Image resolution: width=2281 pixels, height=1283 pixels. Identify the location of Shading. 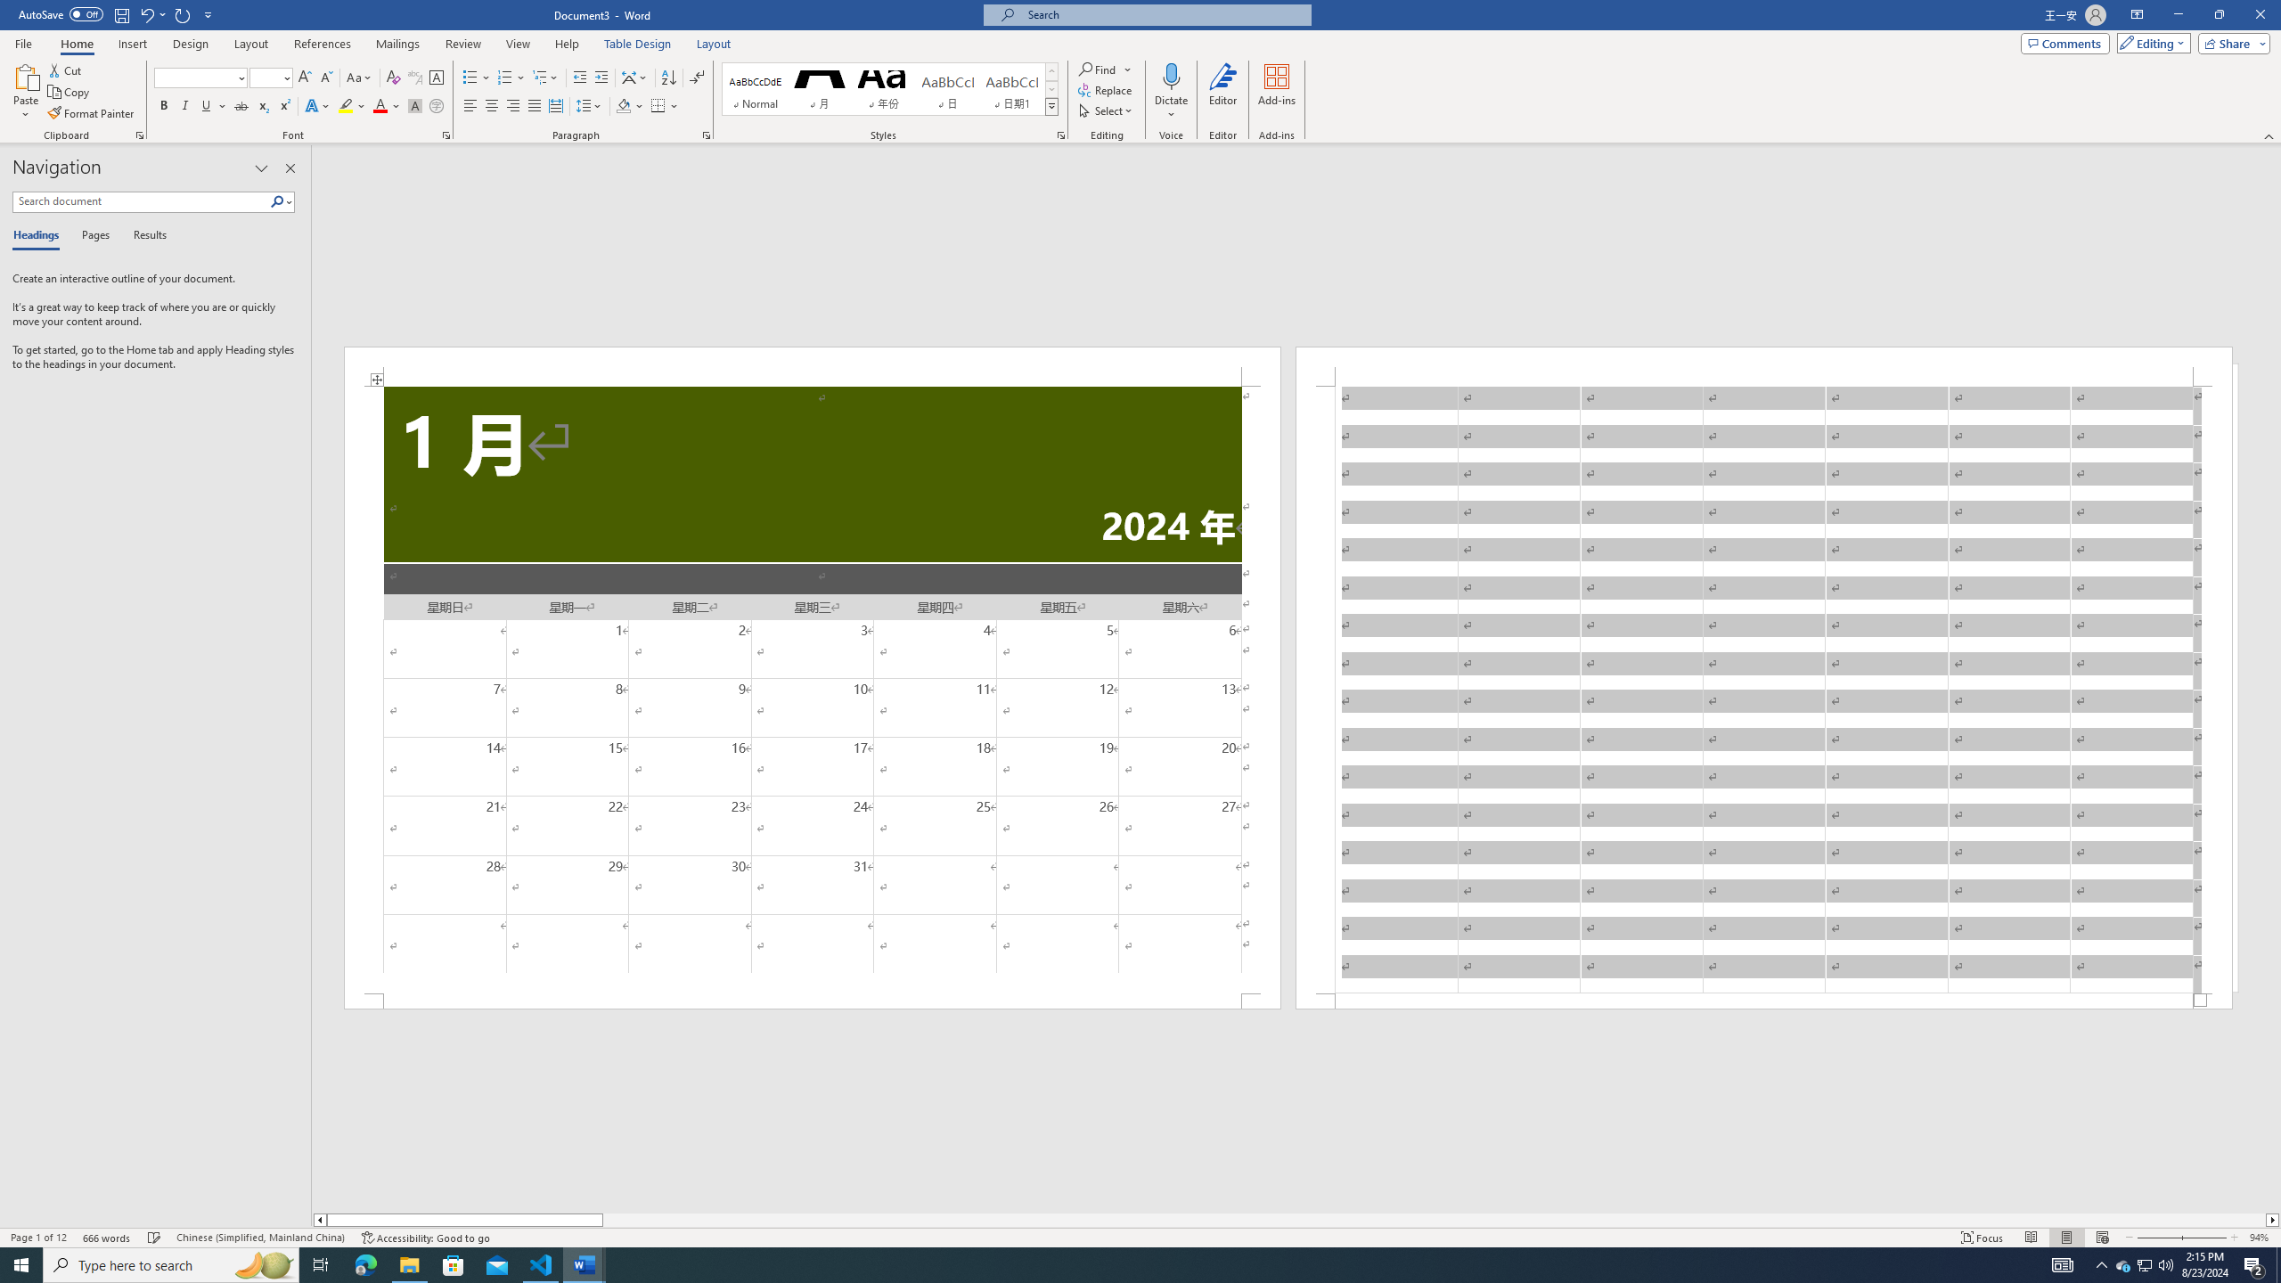
(631, 107).